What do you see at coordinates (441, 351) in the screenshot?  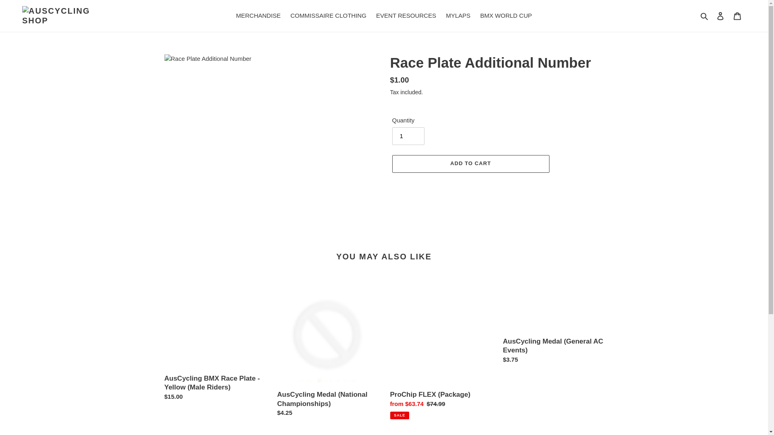 I see `ProChip FLEX (Package)` at bounding box center [441, 351].